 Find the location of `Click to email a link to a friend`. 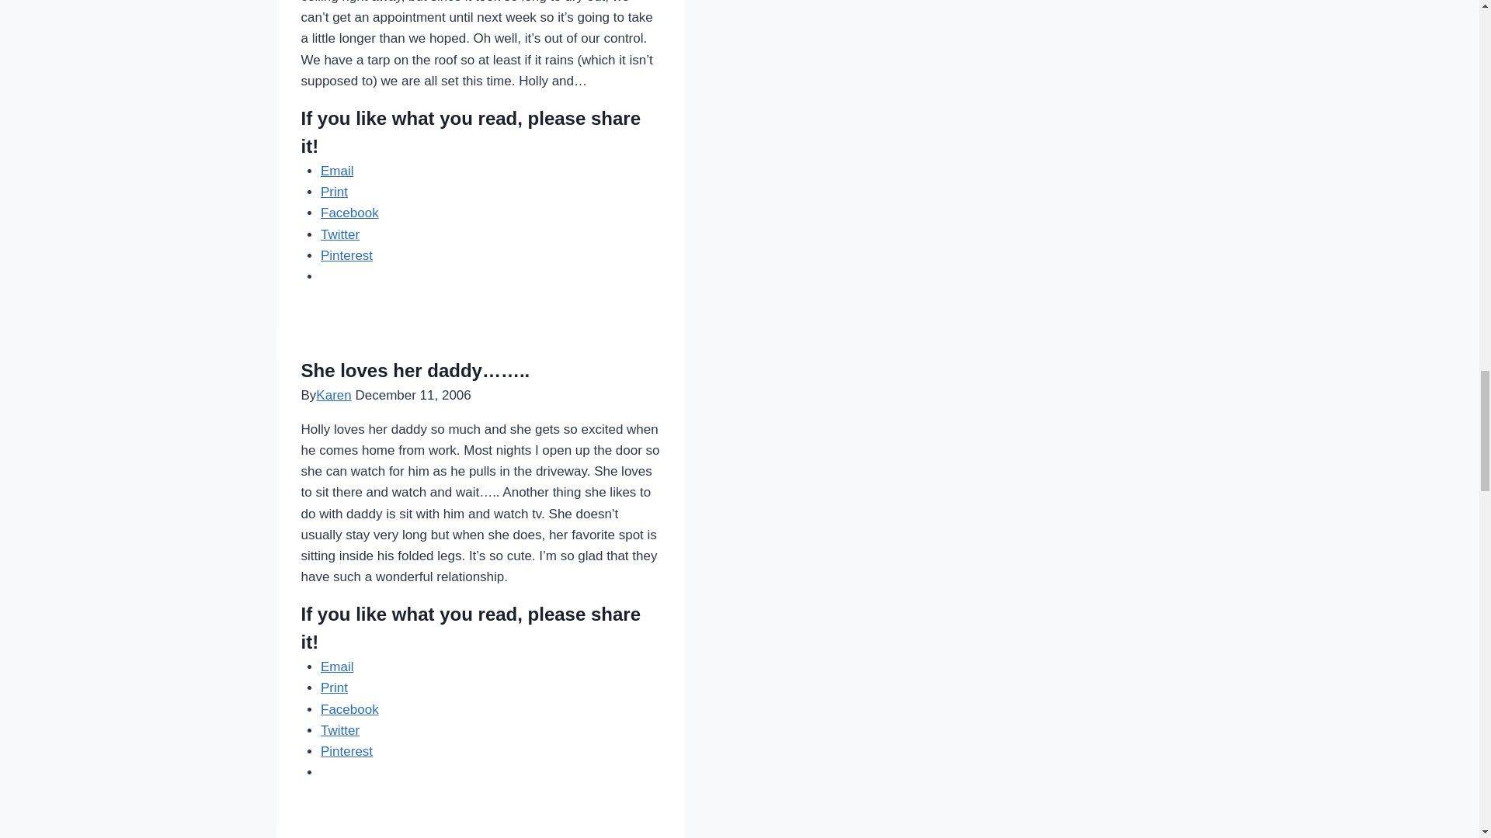

Click to email a link to a friend is located at coordinates (337, 171).